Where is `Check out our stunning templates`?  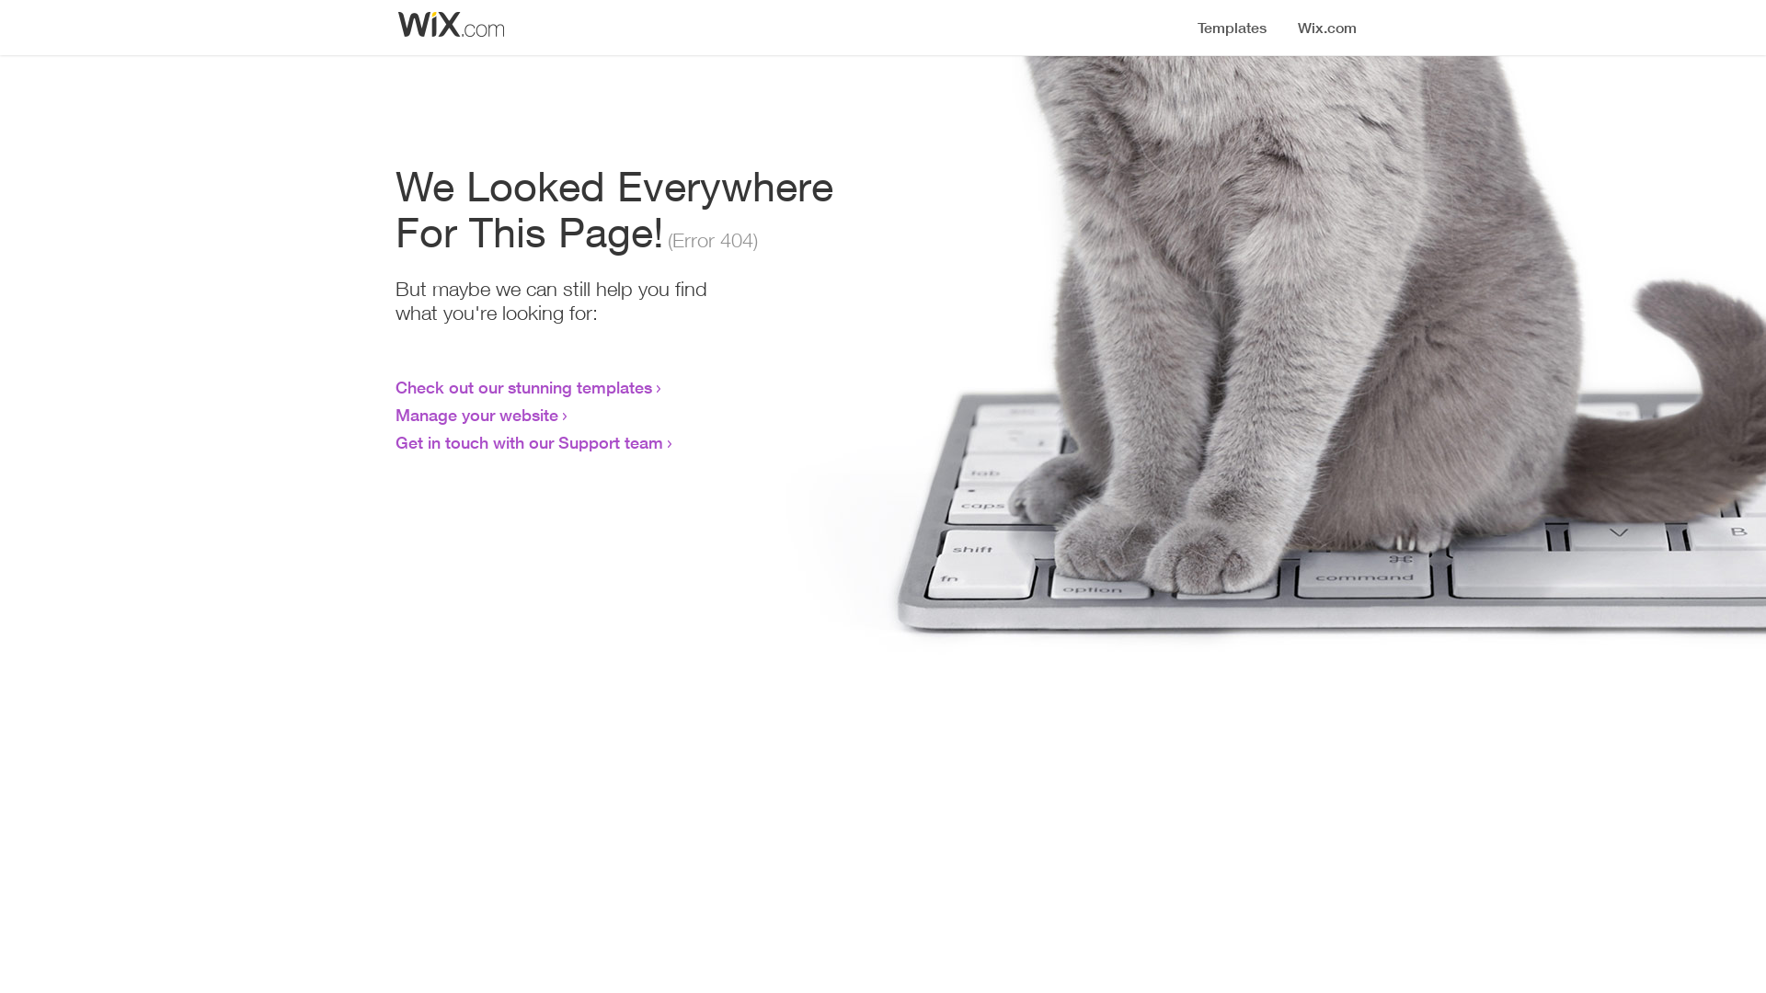
Check out our stunning templates is located at coordinates (524, 387).